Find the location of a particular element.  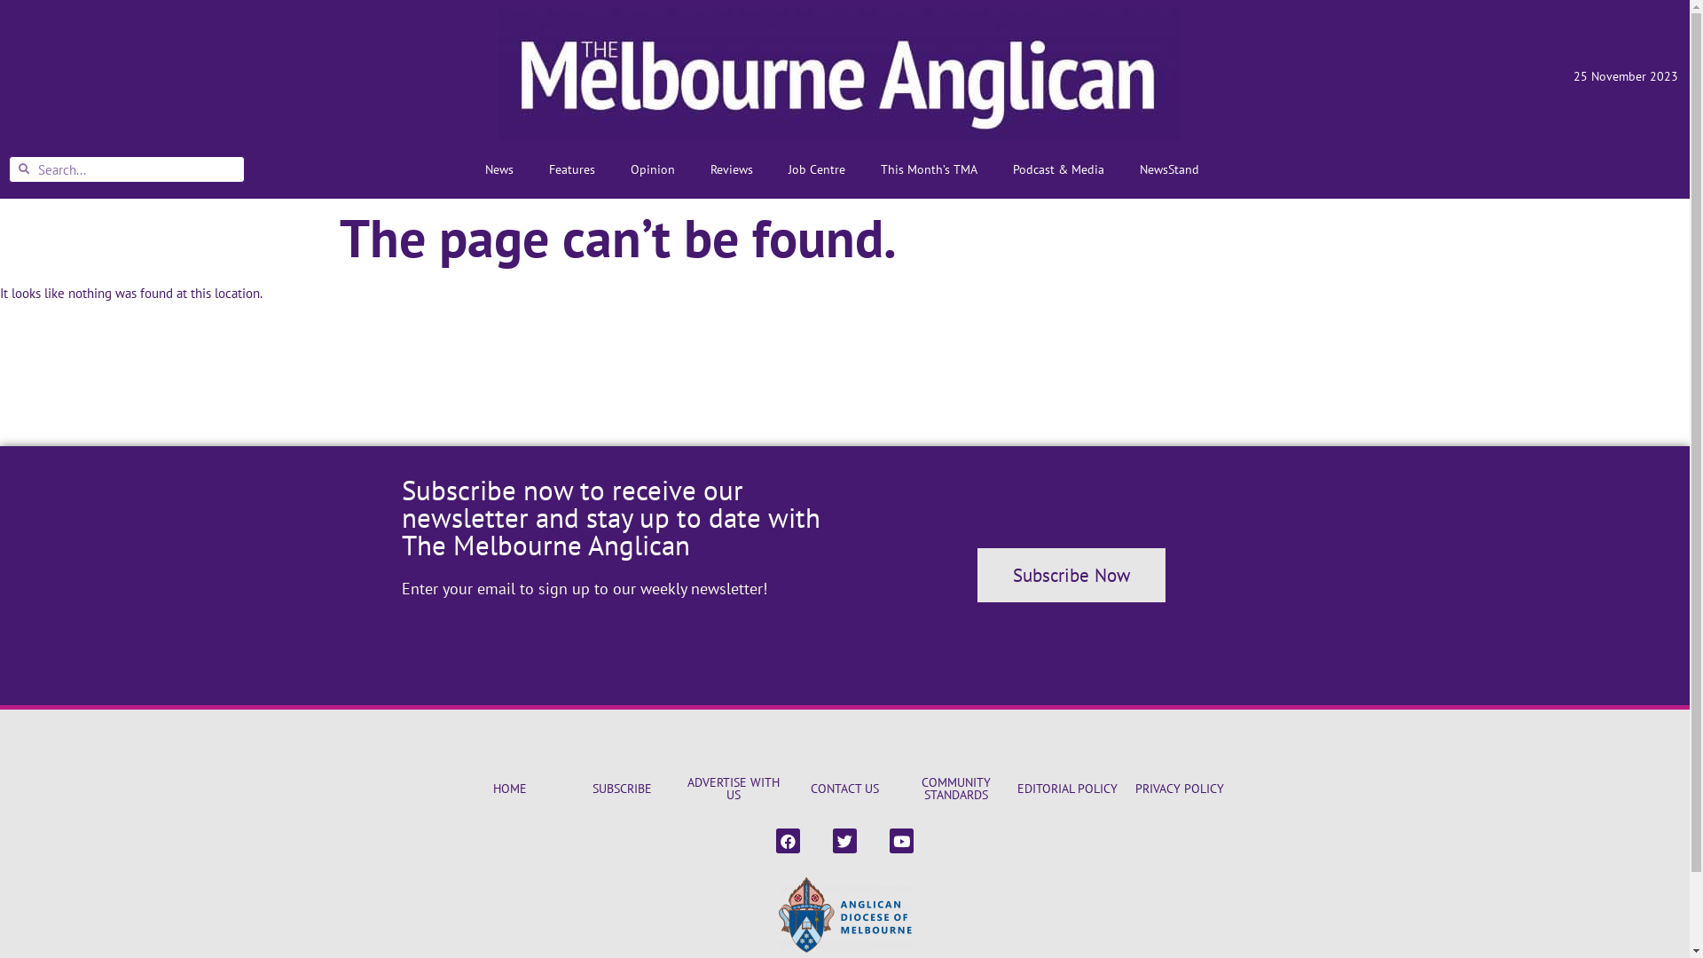

Job Centre is located at coordinates (816, 169).